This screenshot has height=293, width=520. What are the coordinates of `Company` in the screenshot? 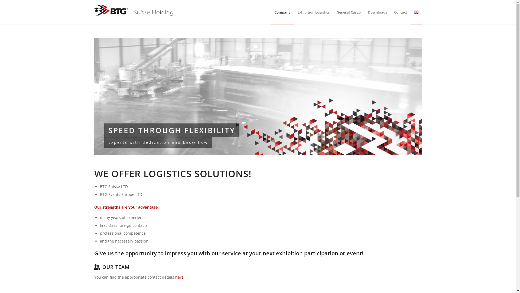 It's located at (282, 12).